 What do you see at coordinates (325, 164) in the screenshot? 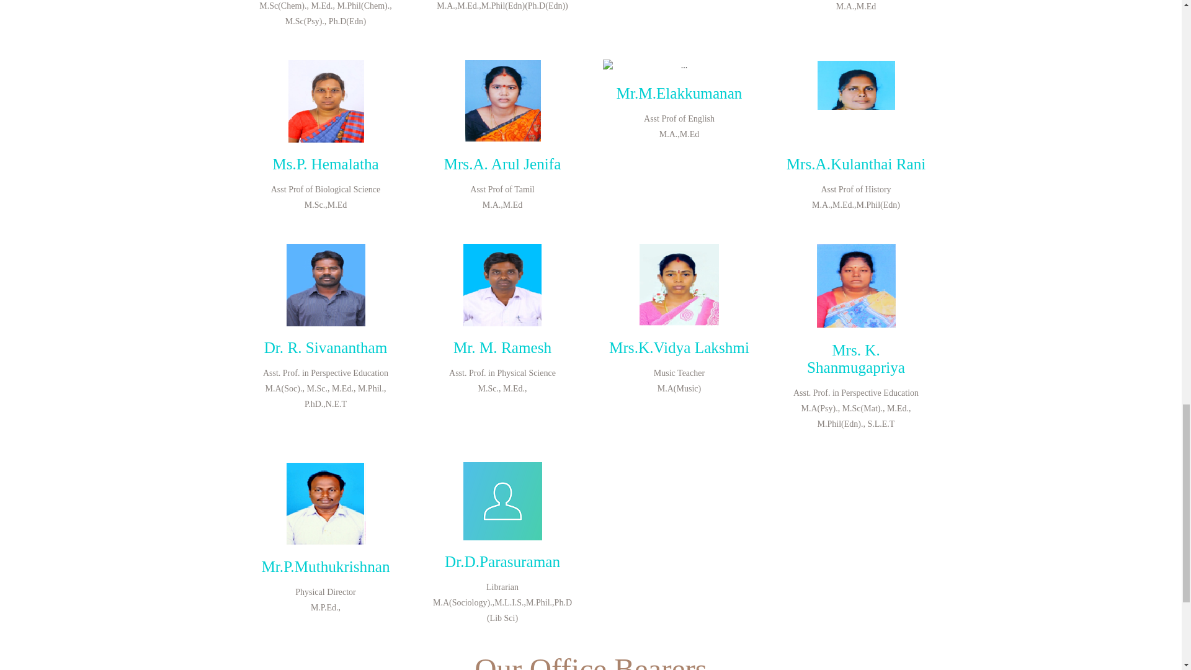
I see `Ms.P. Hemalatha` at bounding box center [325, 164].